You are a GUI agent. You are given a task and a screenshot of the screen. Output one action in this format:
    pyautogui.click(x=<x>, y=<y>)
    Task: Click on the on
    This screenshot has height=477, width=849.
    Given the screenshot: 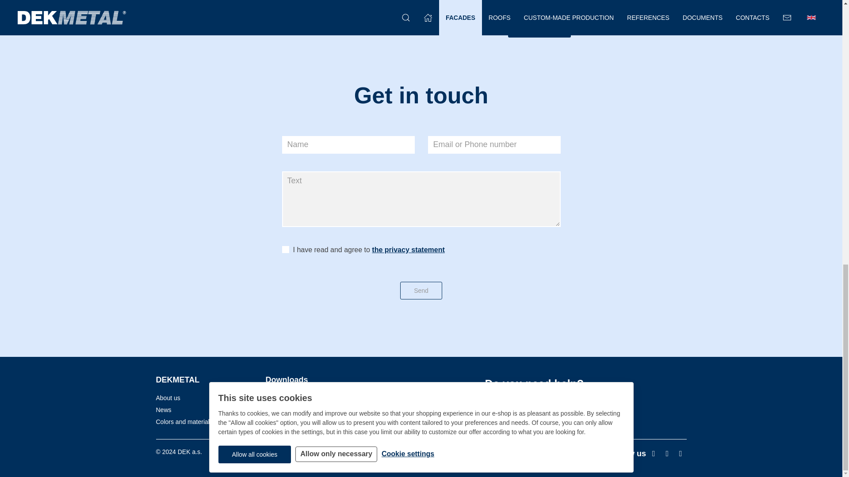 What is the action you would take?
    pyautogui.click(x=286, y=250)
    